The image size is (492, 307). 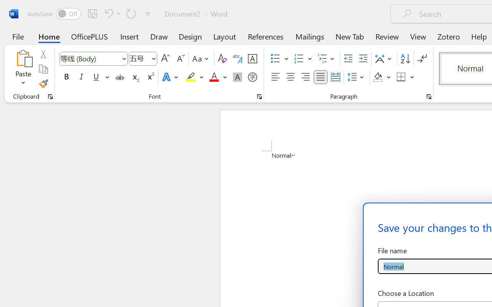 What do you see at coordinates (214, 77) in the screenshot?
I see `Font Color Red` at bounding box center [214, 77].